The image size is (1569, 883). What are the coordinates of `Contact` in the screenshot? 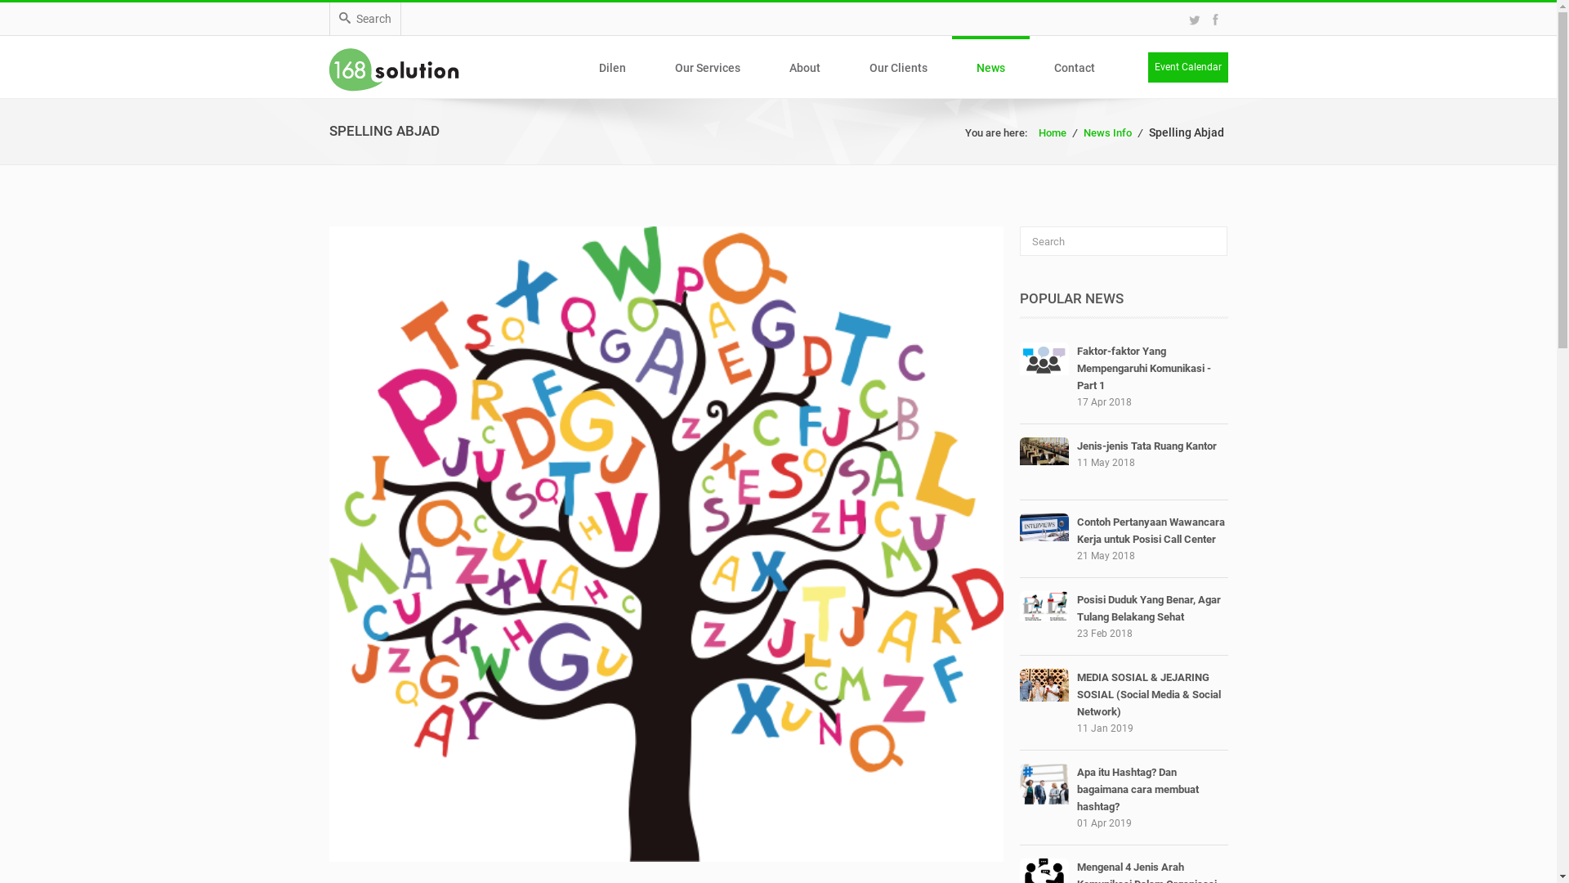 It's located at (1075, 68).